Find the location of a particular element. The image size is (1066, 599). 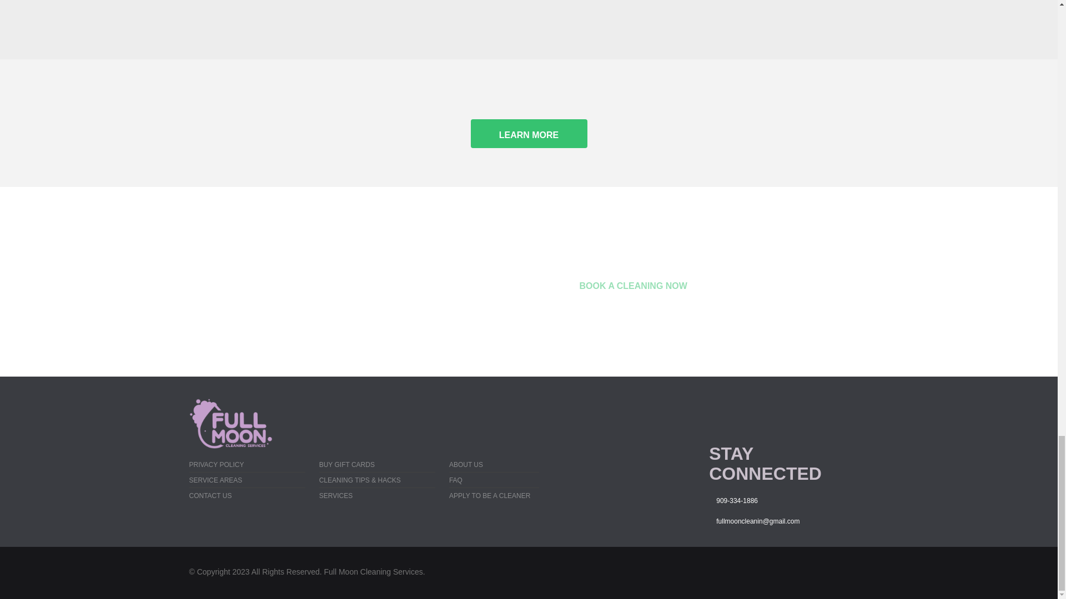

APPLY TO BE A CLEANER is located at coordinates (490, 495).